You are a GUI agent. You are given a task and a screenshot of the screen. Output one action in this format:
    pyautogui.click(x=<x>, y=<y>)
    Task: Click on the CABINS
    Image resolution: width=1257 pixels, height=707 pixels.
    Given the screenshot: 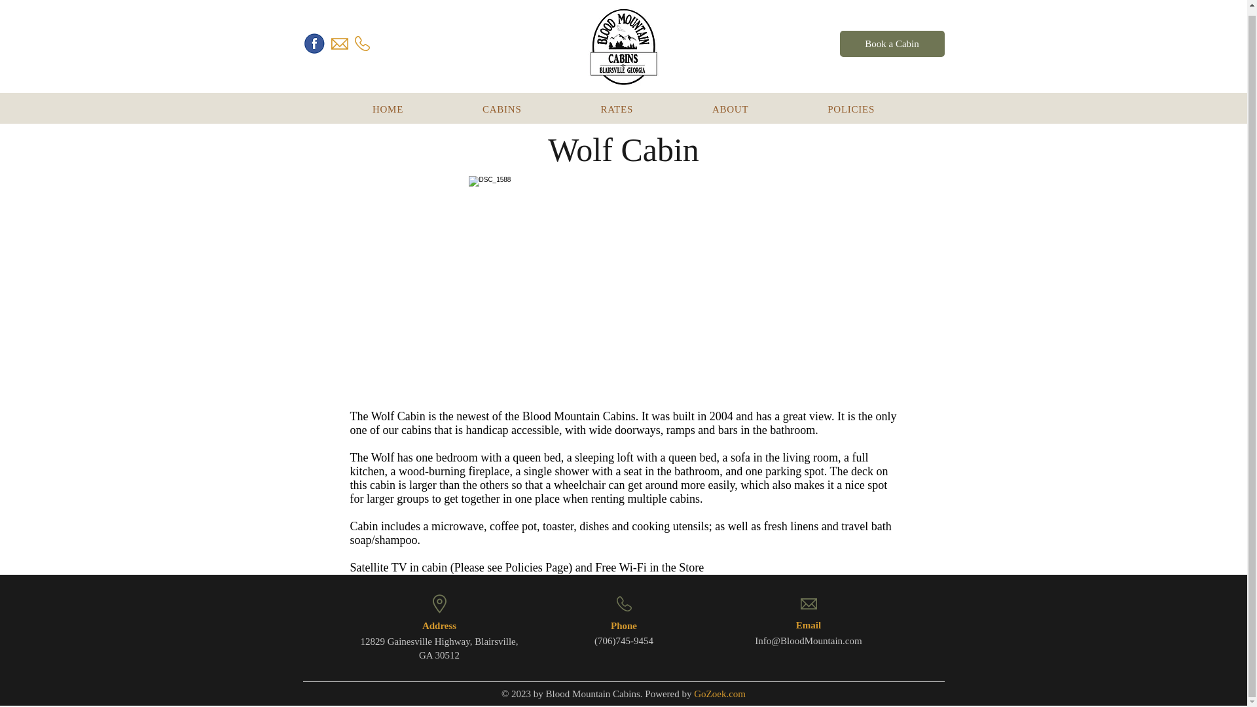 What is the action you would take?
    pyautogui.click(x=729, y=103)
    